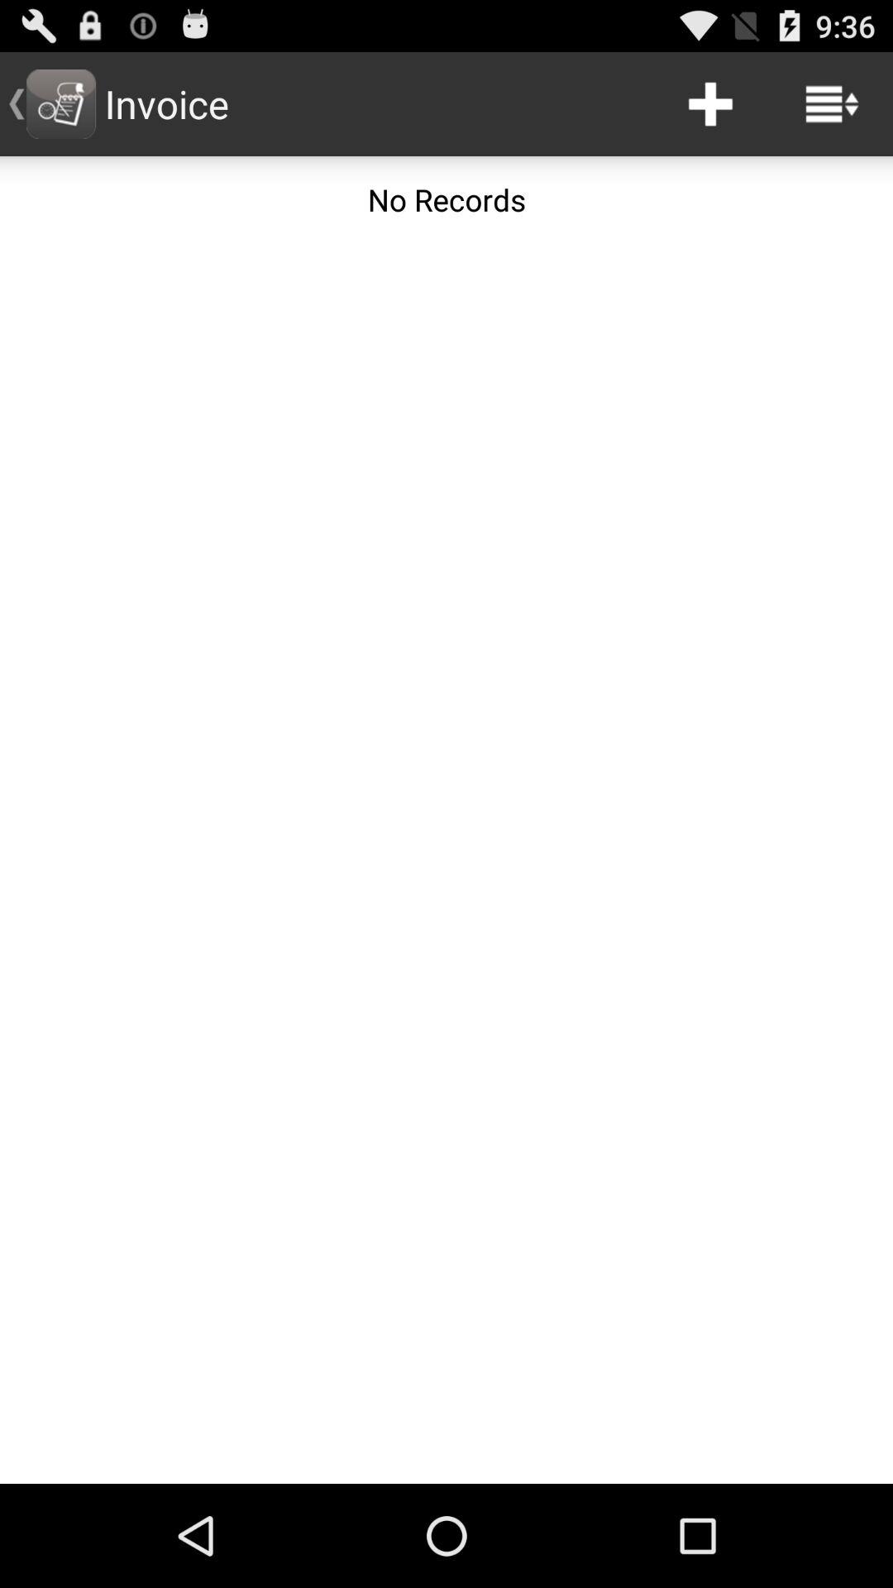  Describe the element at coordinates (446, 863) in the screenshot. I see `launch the icon below the no records icon` at that location.